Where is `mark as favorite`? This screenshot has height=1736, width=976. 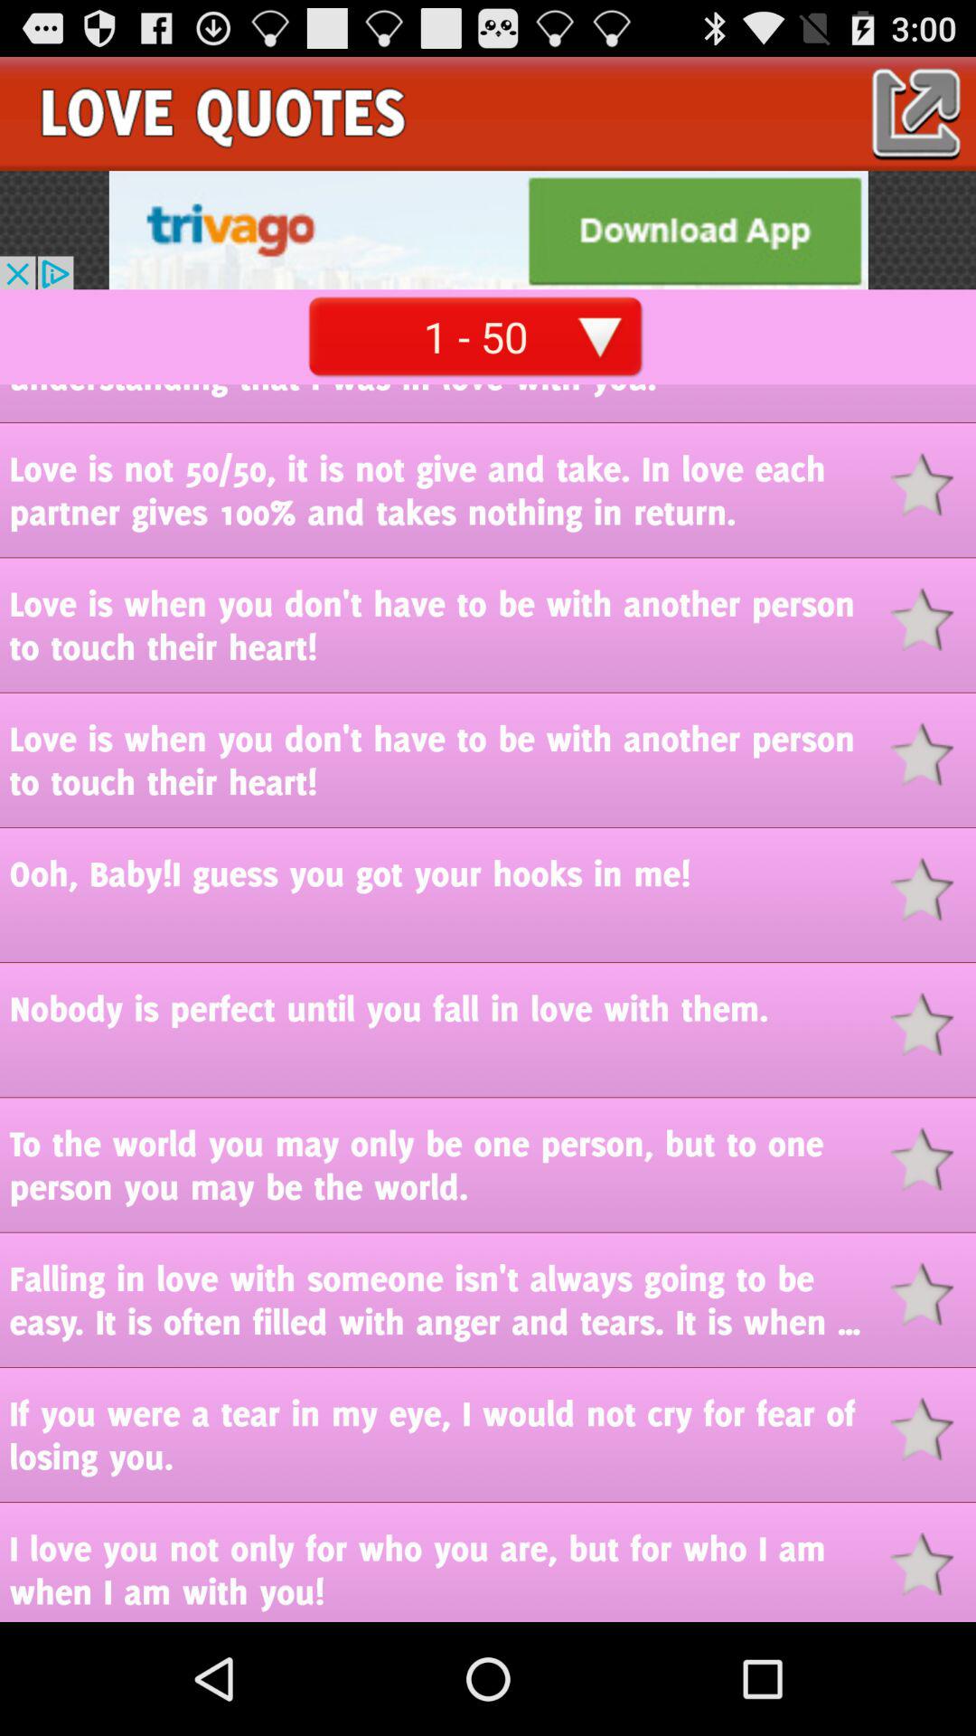
mark as favorite is located at coordinates (933, 619).